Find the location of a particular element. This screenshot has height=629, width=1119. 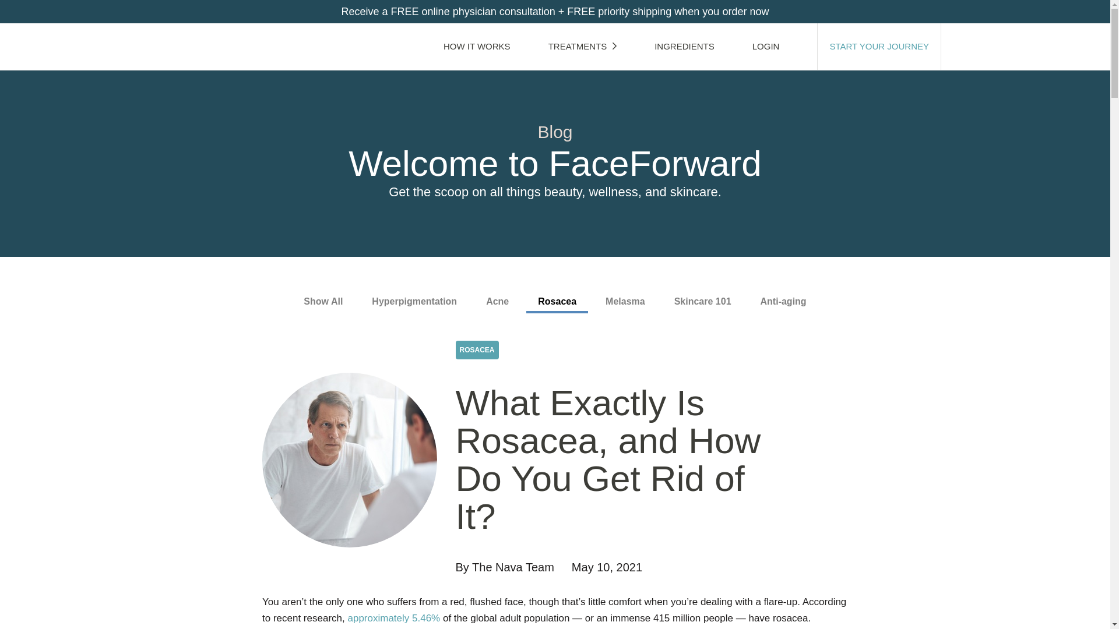

HOW IT WORKS is located at coordinates (477, 46).